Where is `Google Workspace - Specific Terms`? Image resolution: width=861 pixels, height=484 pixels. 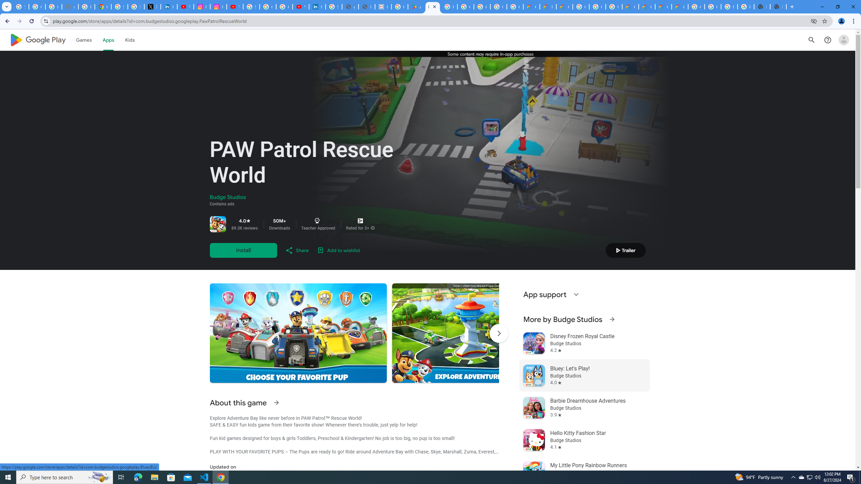 Google Workspace - Specific Terms is located at coordinates (498, 7).